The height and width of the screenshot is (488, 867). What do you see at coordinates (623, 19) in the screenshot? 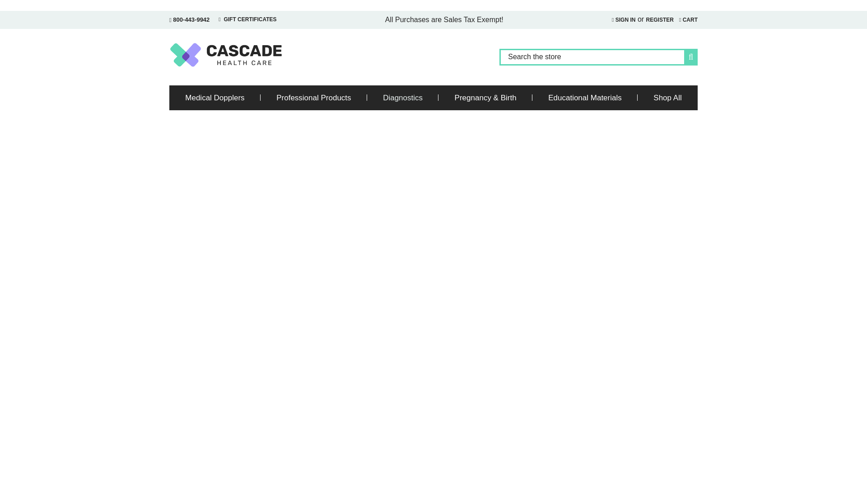
I see `SIGN IN` at bounding box center [623, 19].